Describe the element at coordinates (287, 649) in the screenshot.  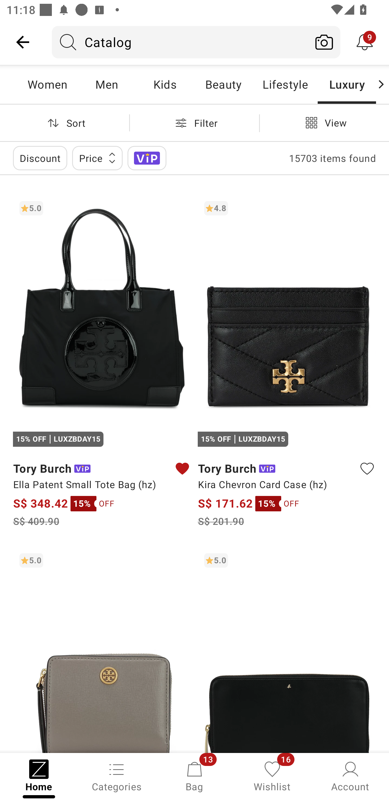
I see `5.0` at that location.